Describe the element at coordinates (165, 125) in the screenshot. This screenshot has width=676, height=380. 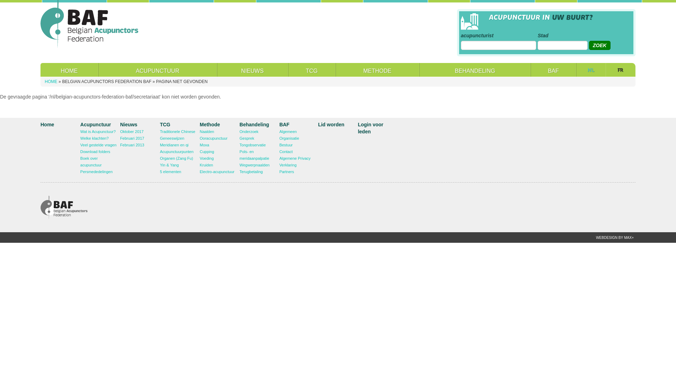
I see `TCG` at that location.